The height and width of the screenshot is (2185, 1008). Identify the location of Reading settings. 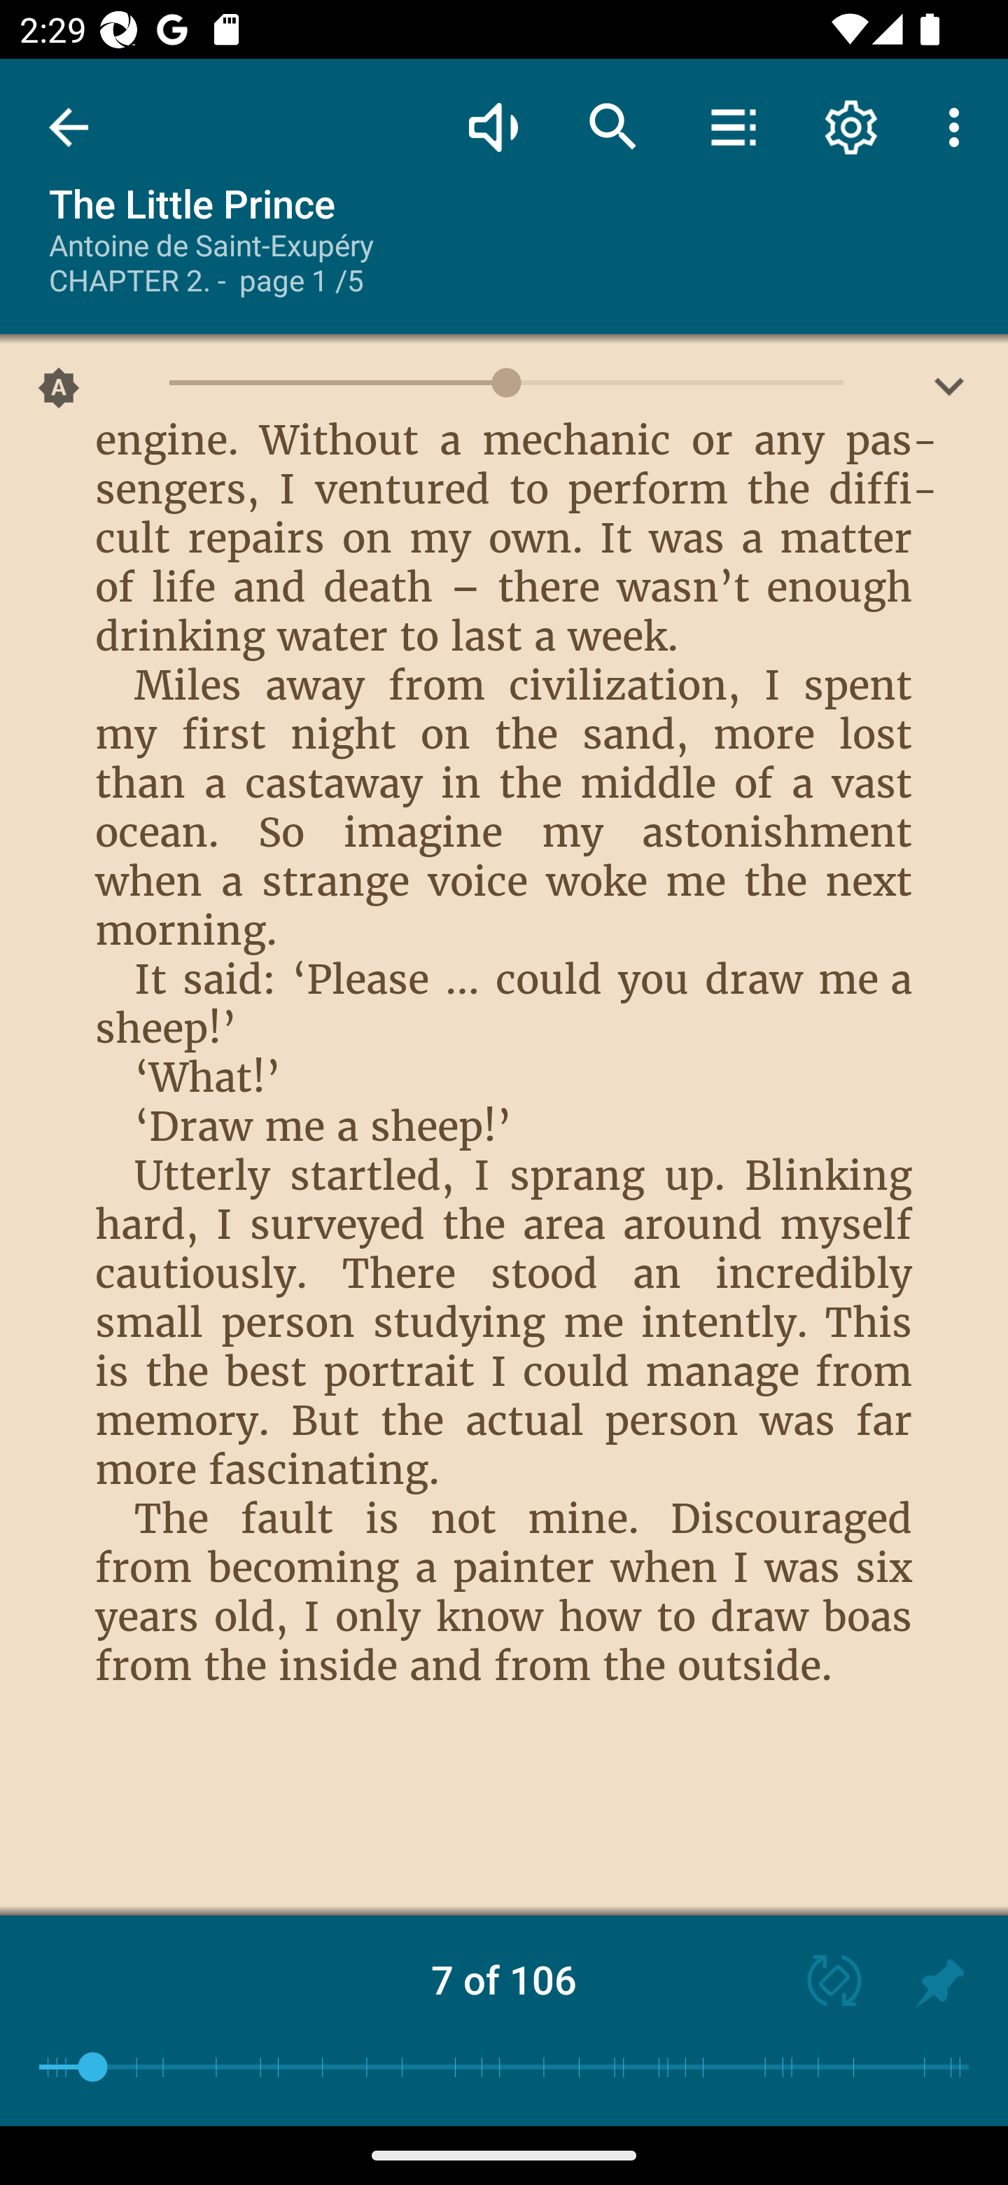
(851, 126).